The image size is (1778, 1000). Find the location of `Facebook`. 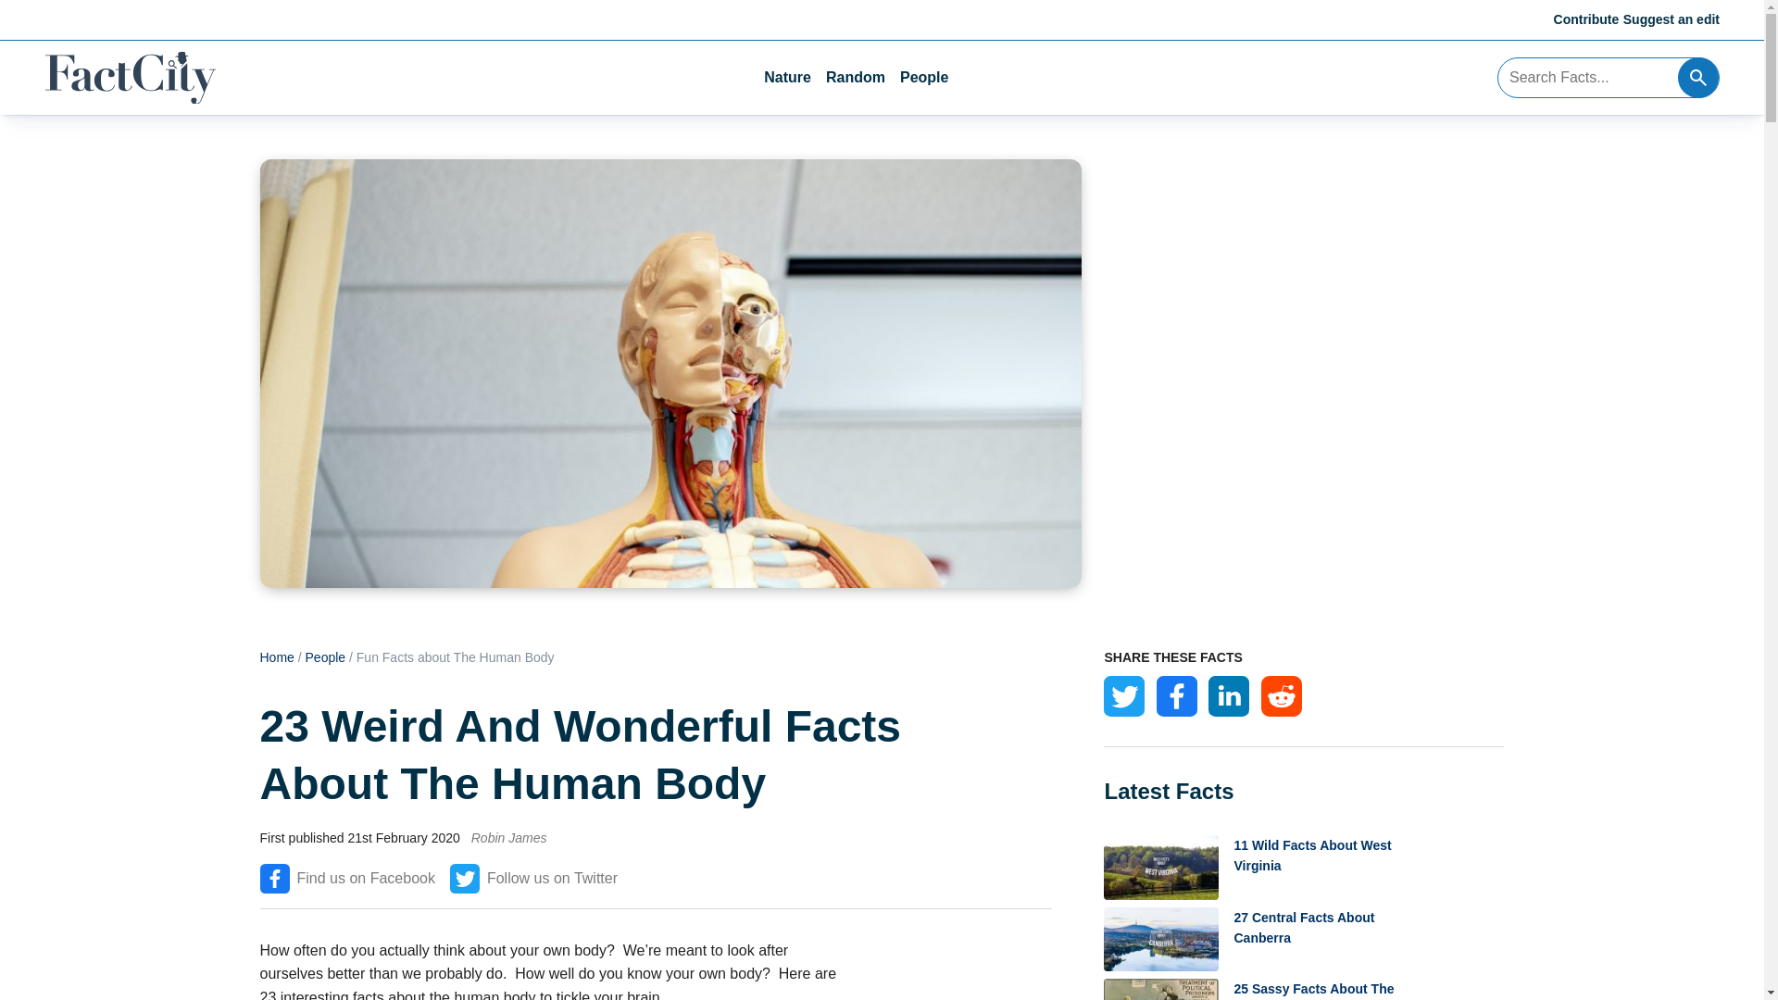

Facebook is located at coordinates (1176, 696).